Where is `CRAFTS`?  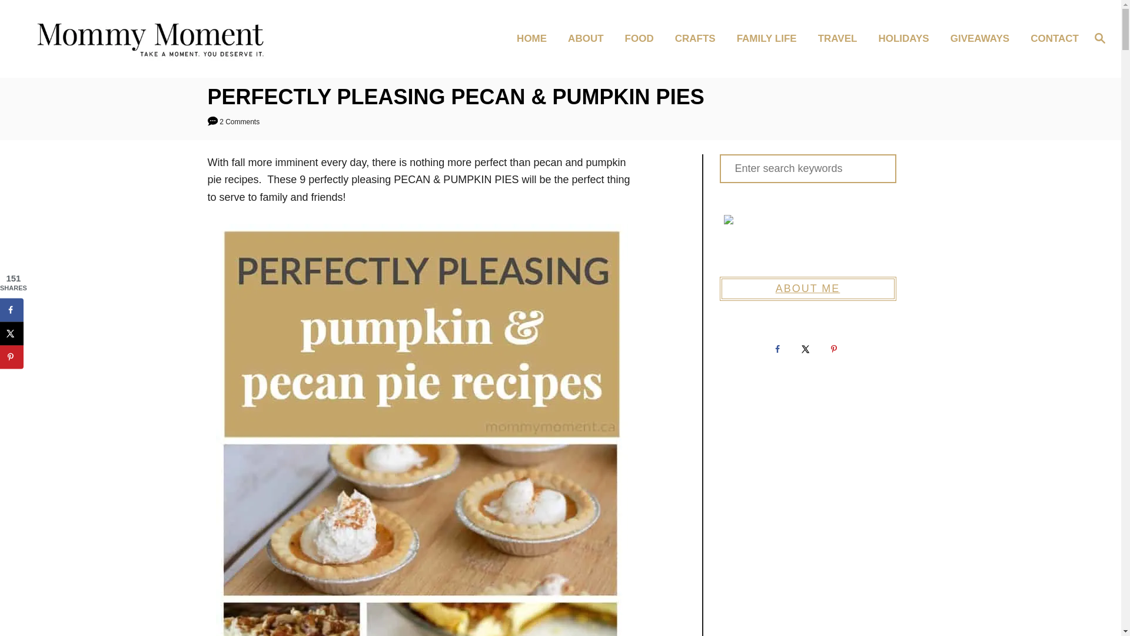 CRAFTS is located at coordinates (699, 39).